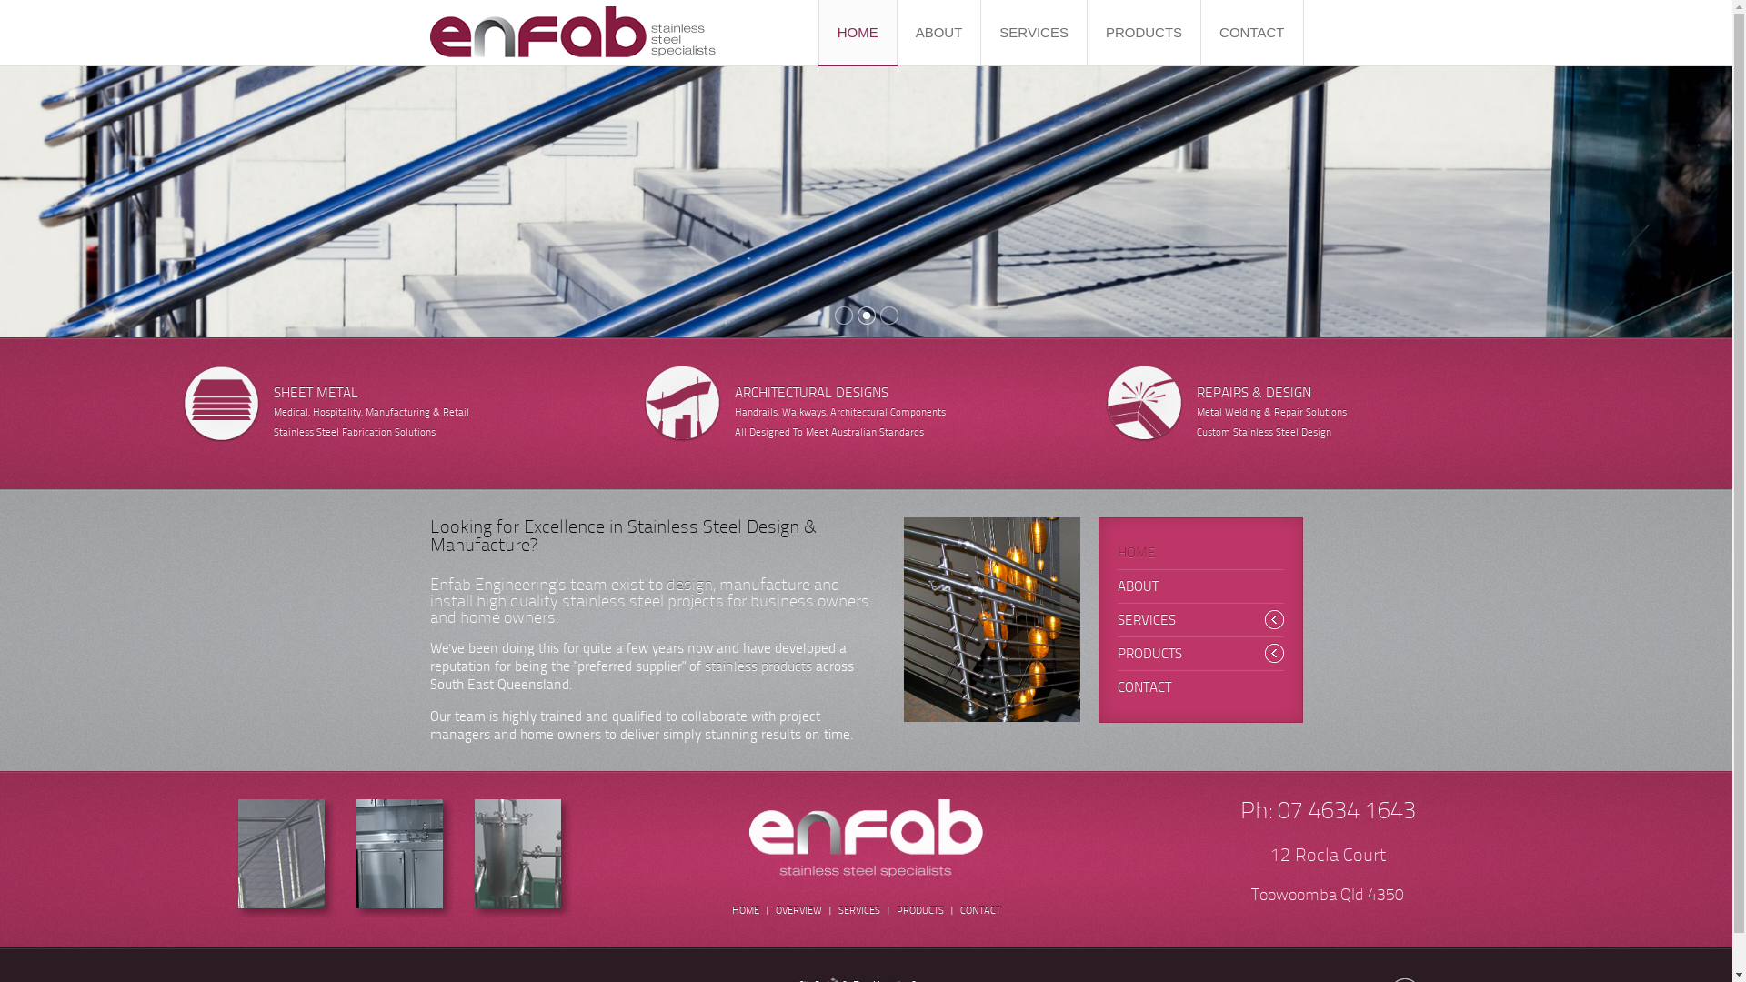 The width and height of the screenshot is (1746, 982). I want to click on SERVICES, so click(1034, 33).